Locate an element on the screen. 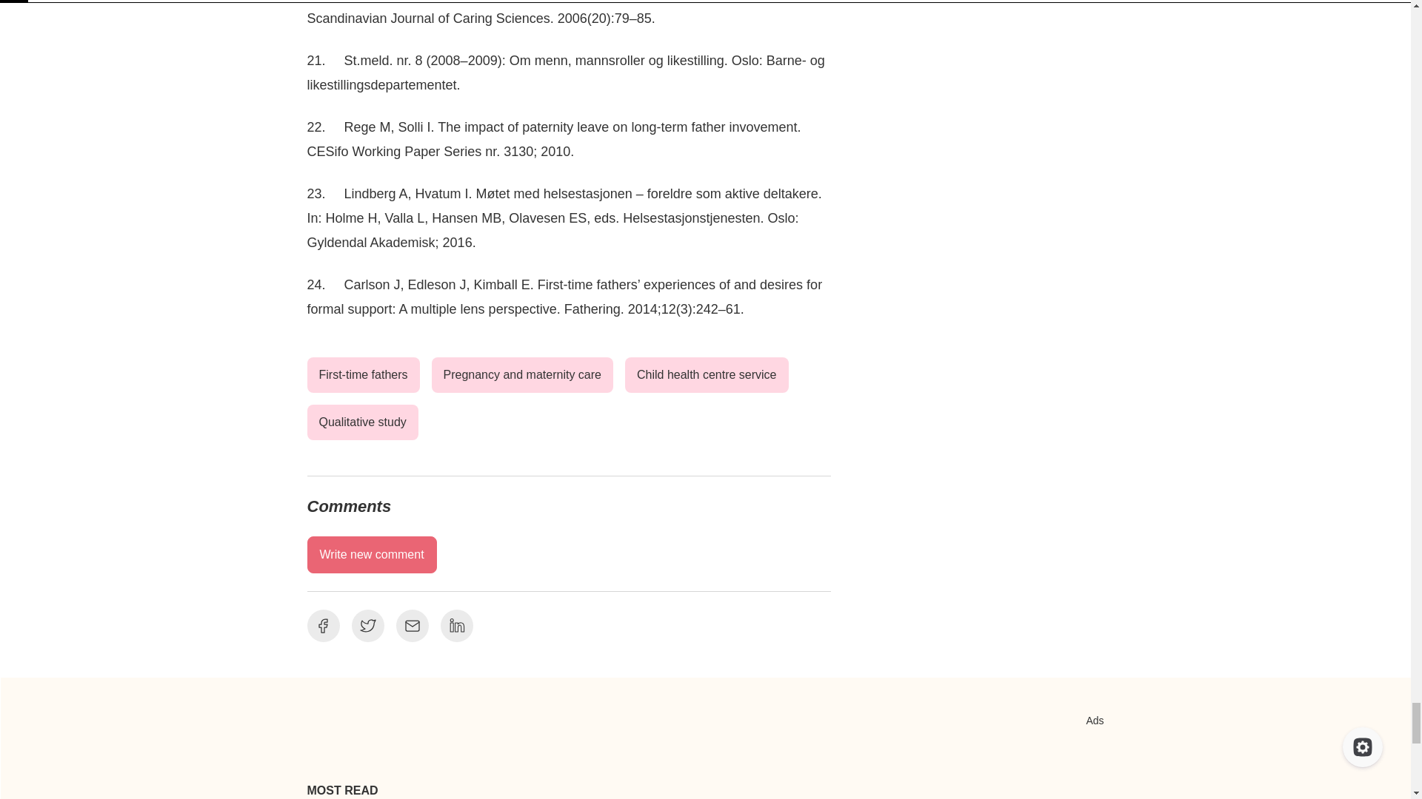 The image size is (1422, 799). Qualitative study is located at coordinates (362, 422).